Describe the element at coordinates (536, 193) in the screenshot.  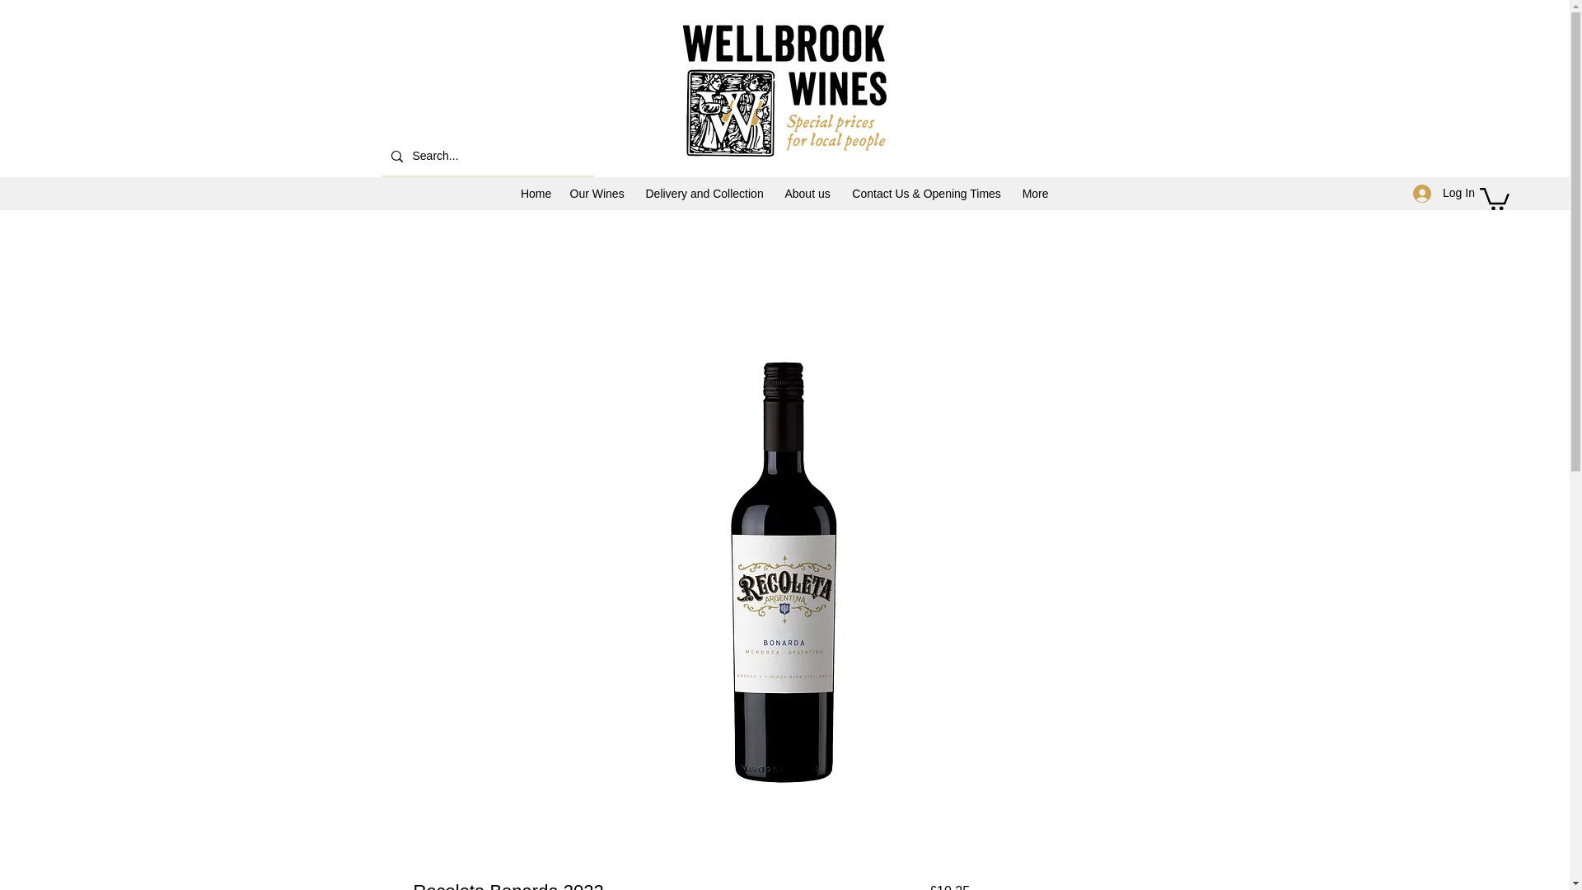
I see `Home` at that location.